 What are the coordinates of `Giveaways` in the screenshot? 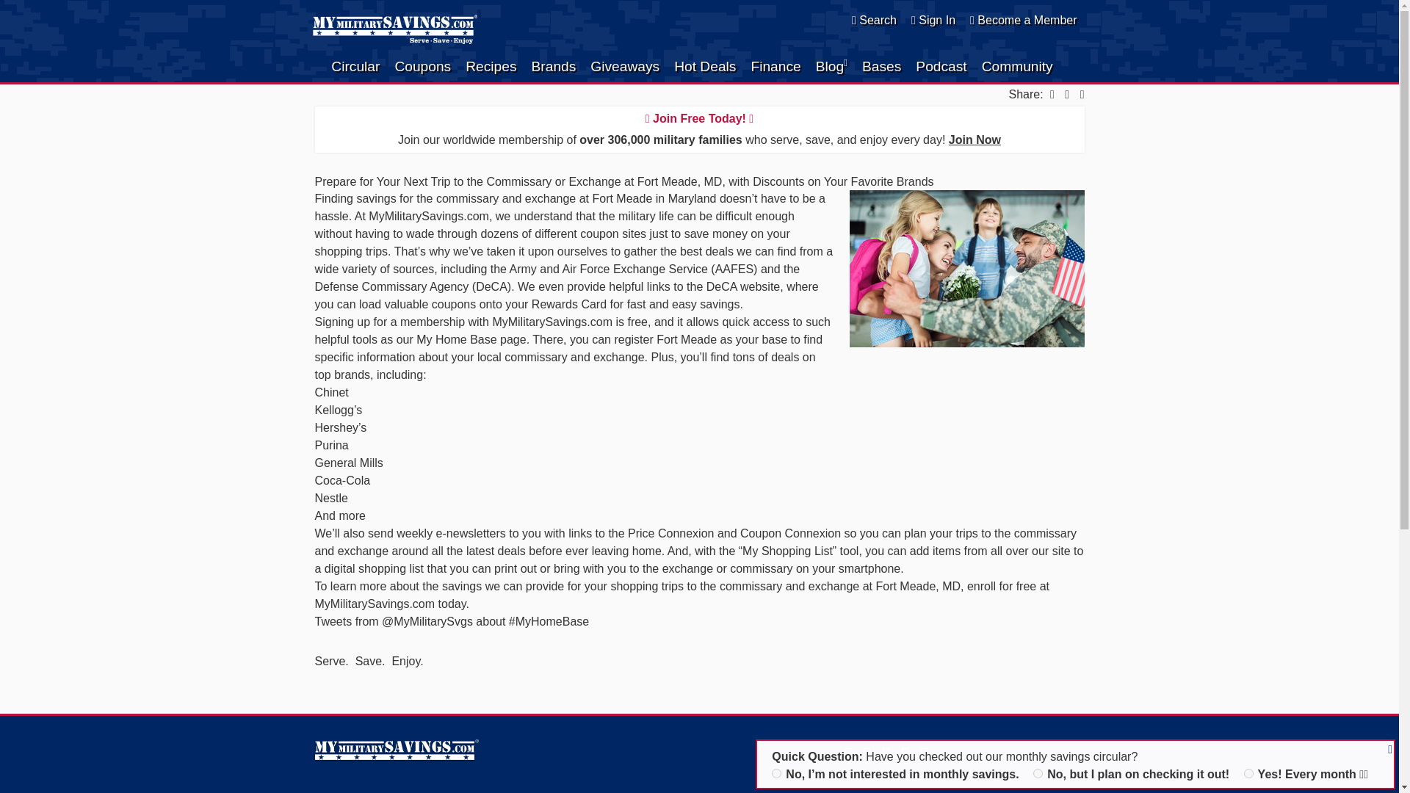 It's located at (625, 67).